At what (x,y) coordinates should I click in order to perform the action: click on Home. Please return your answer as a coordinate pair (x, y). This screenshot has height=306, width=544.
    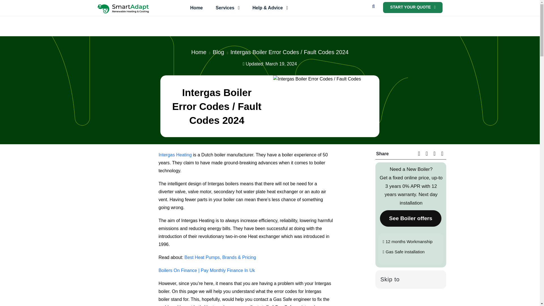
    Looking at the image, I should click on (199, 52).